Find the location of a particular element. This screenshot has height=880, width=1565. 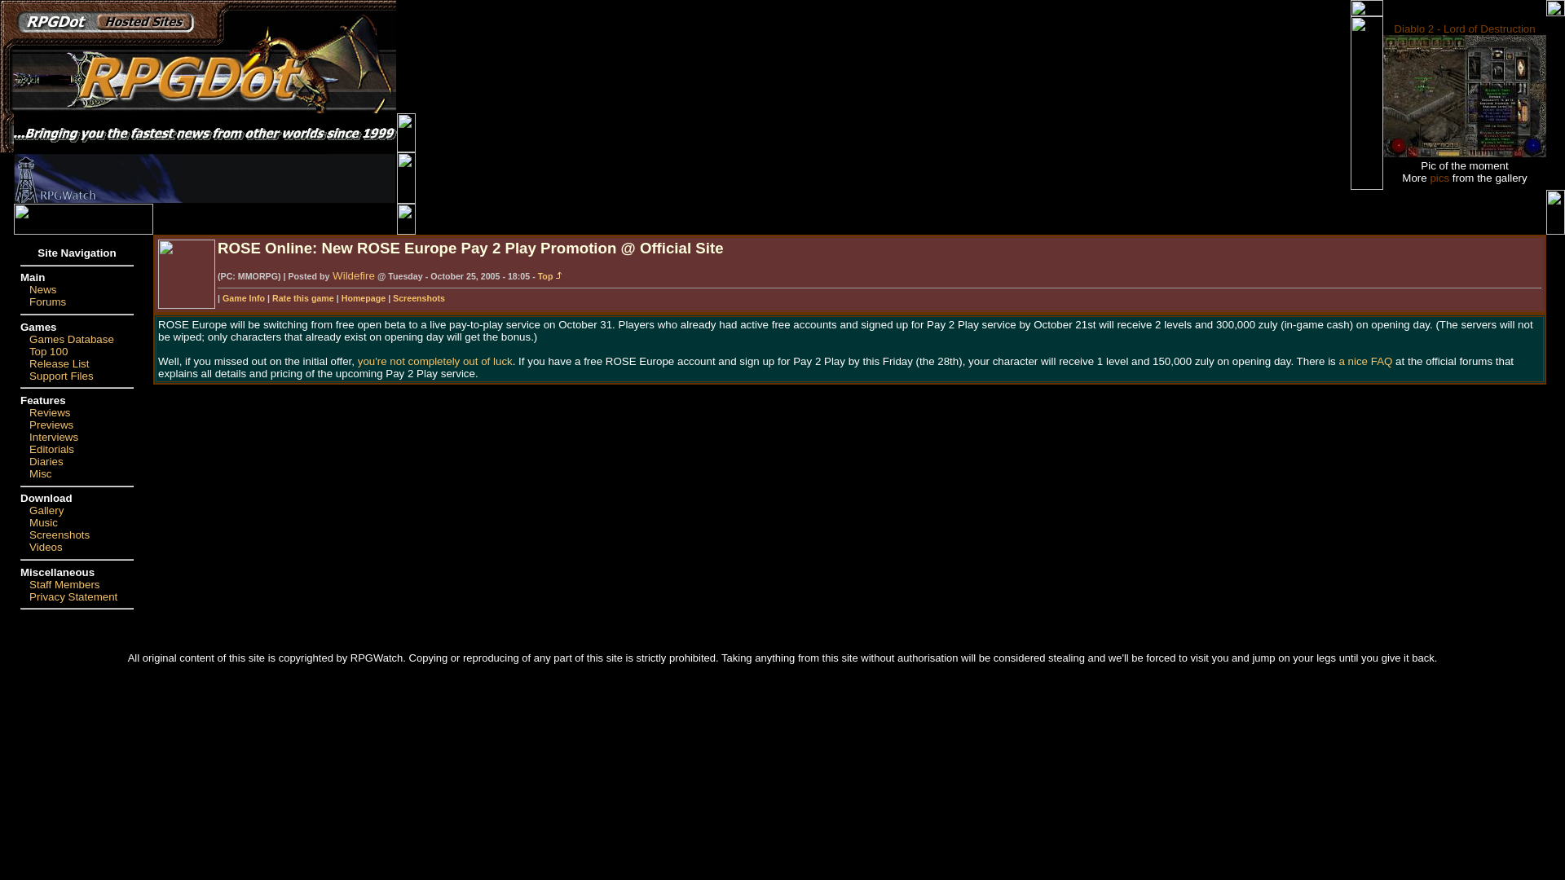

pics is located at coordinates (1439, 176).